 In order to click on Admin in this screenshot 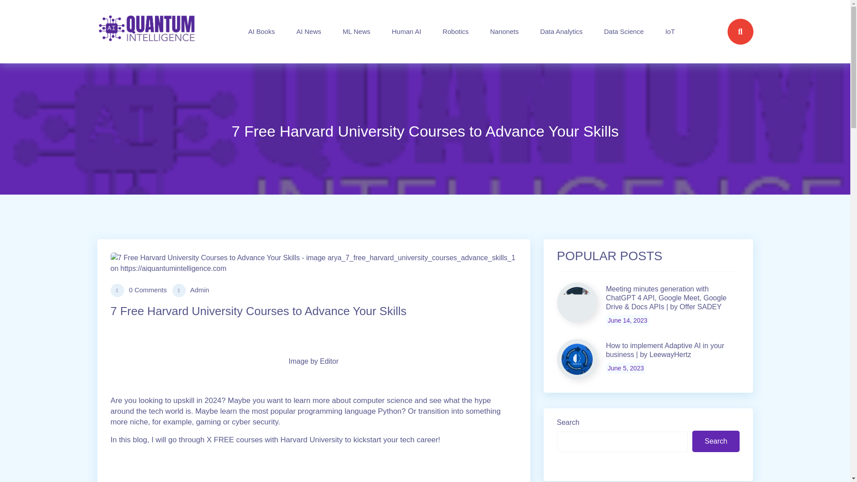, I will do `click(190, 291)`.